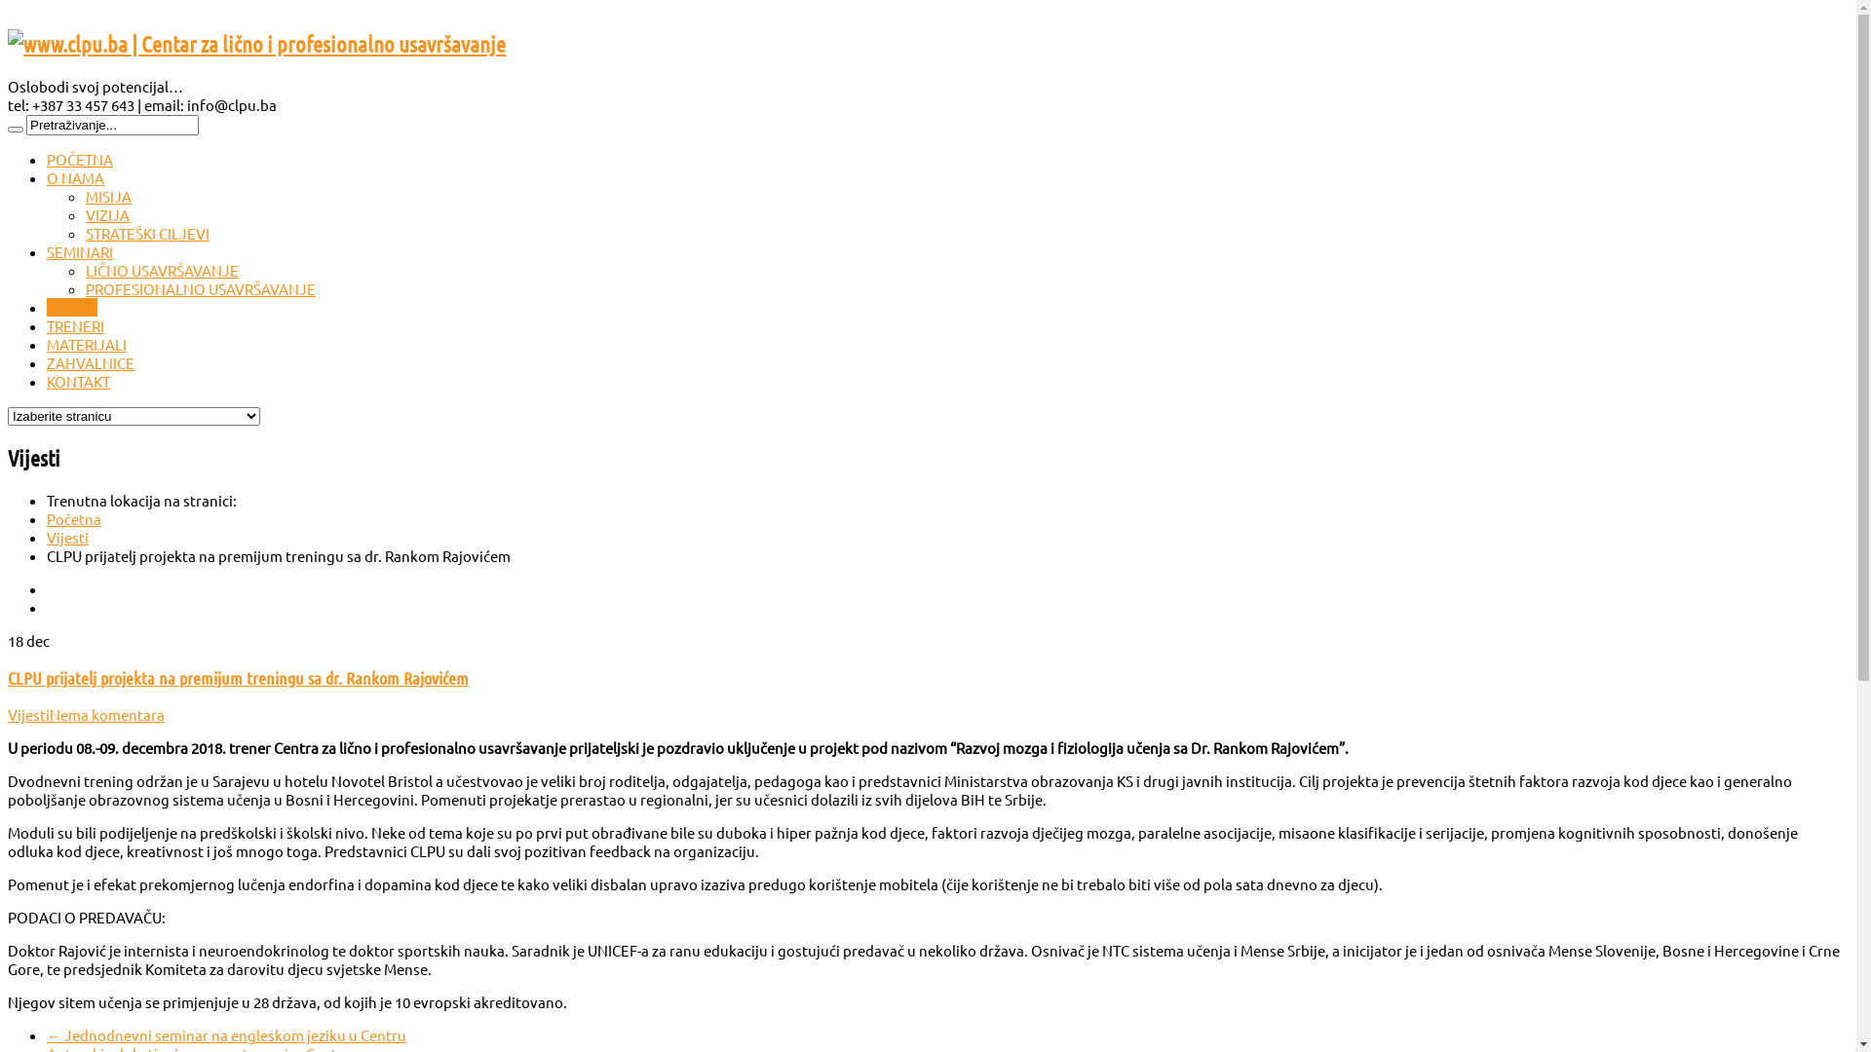 The width and height of the screenshot is (1871, 1052). Describe the element at coordinates (107, 715) in the screenshot. I see `Nema komentara` at that location.